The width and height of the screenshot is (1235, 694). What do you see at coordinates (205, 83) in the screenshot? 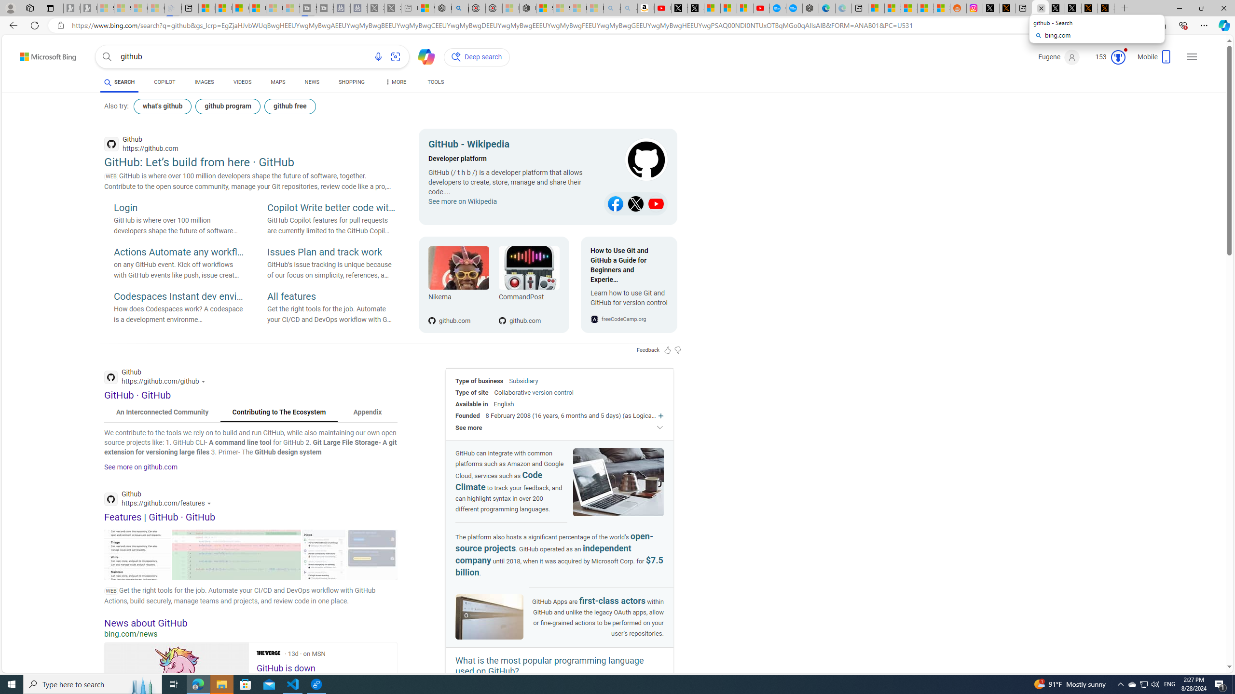
I see `IMAGES` at bounding box center [205, 83].